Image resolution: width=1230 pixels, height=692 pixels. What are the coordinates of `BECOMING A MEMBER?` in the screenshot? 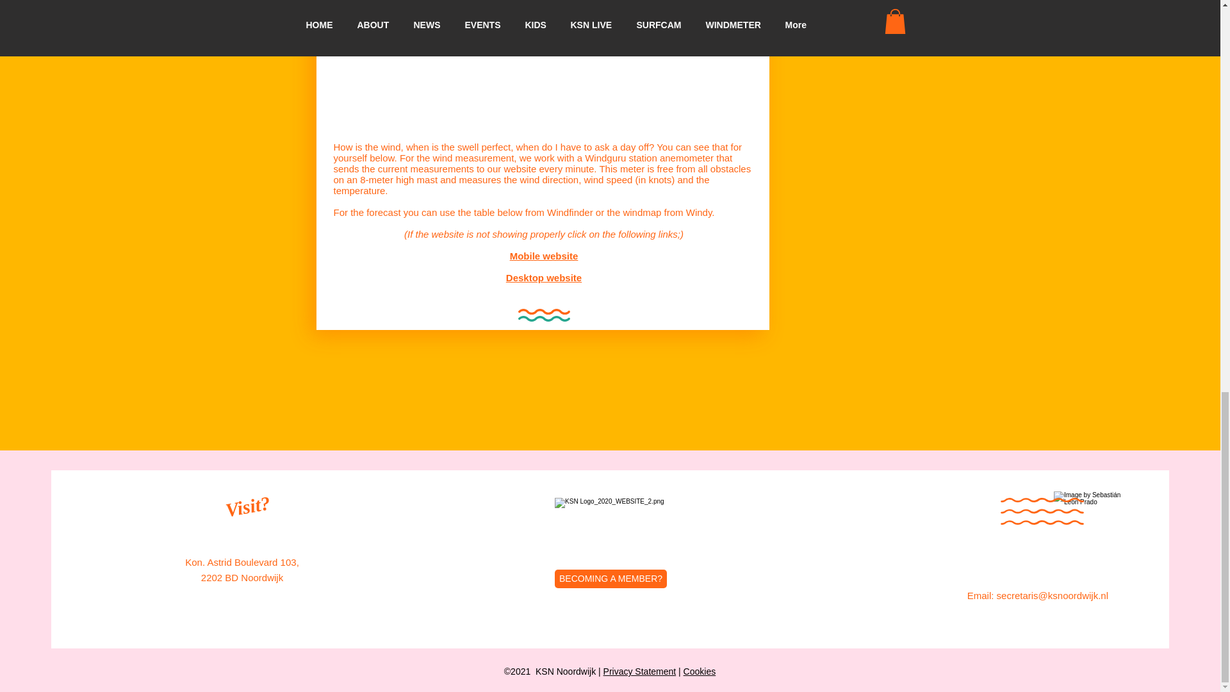 It's located at (610, 579).